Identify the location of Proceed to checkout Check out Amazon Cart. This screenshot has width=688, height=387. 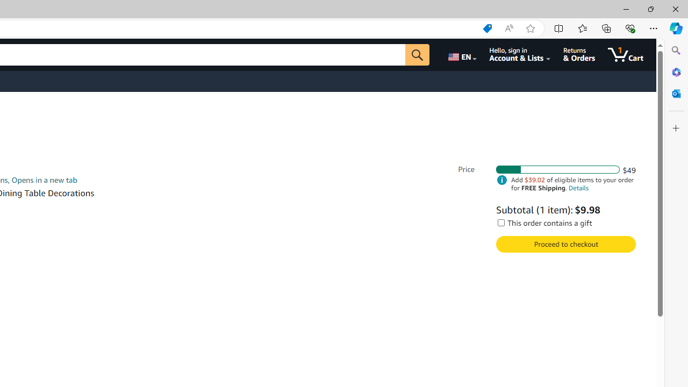
(565, 244).